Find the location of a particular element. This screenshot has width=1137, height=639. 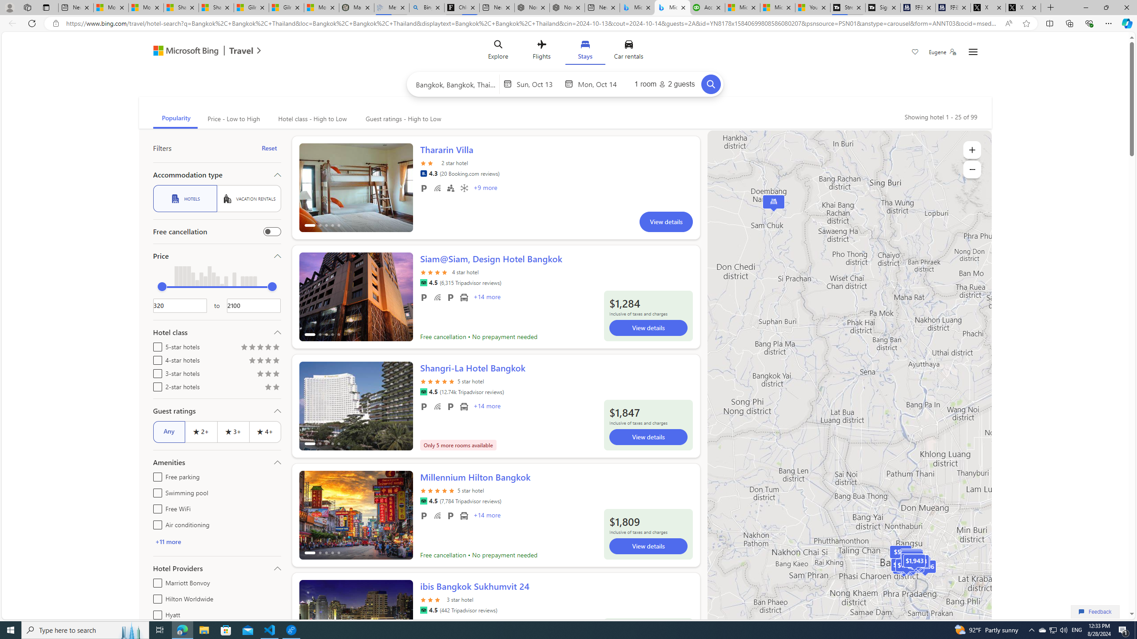

max  is located at coordinates (272, 287).